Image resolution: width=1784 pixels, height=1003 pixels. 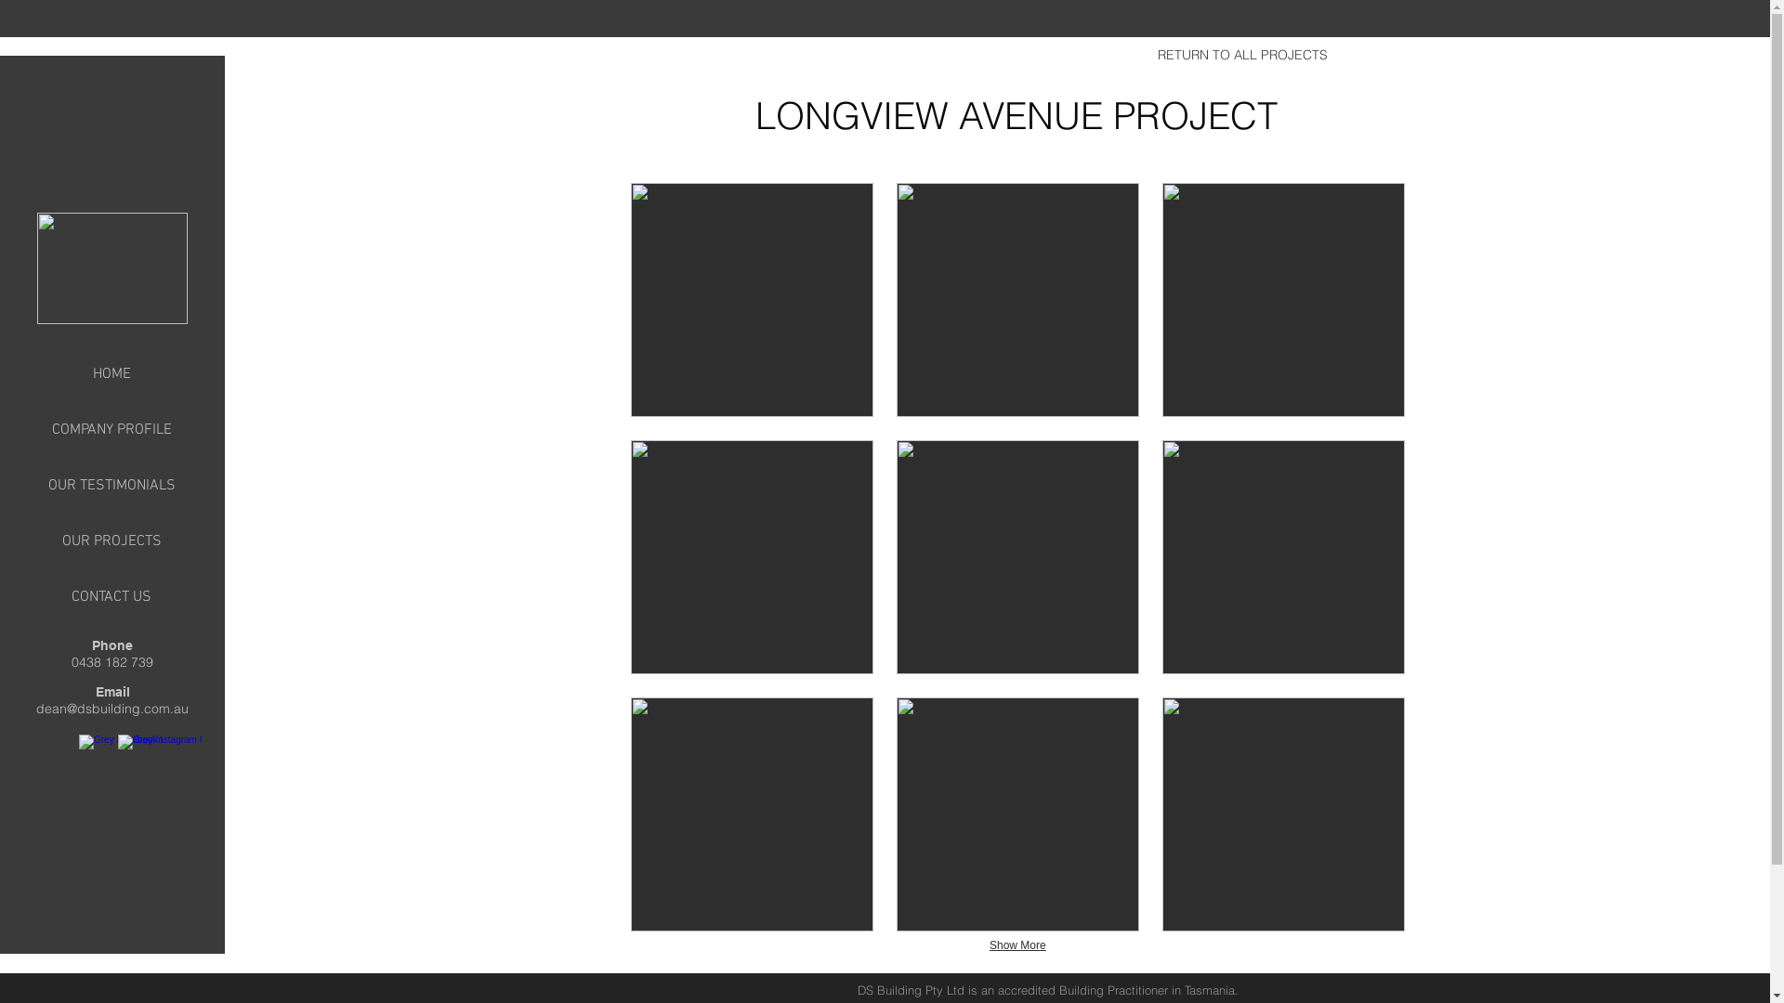 What do you see at coordinates (111, 429) in the screenshot?
I see `COMPANY PROFILE` at bounding box center [111, 429].